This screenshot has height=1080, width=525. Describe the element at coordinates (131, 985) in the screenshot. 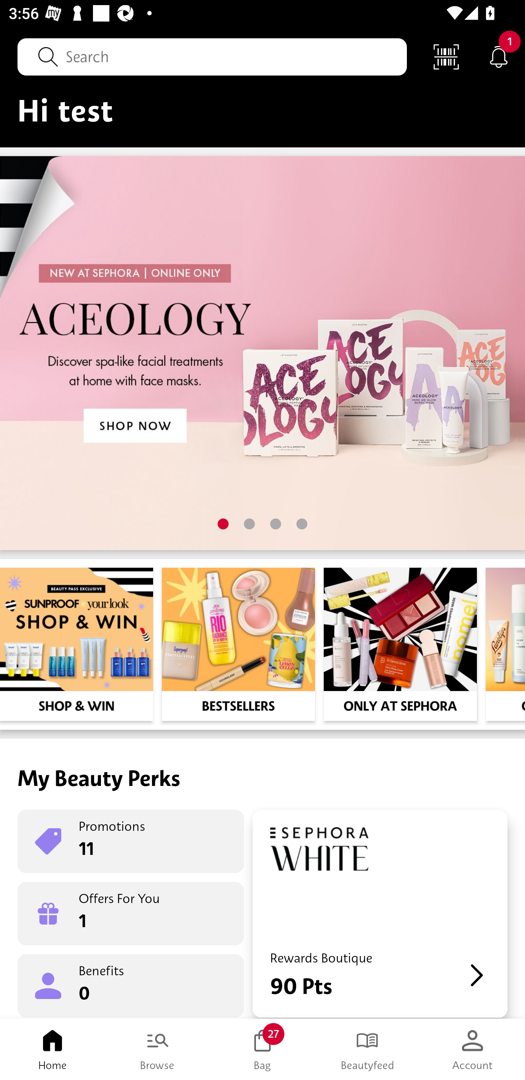

I see `Benefits 0` at that location.